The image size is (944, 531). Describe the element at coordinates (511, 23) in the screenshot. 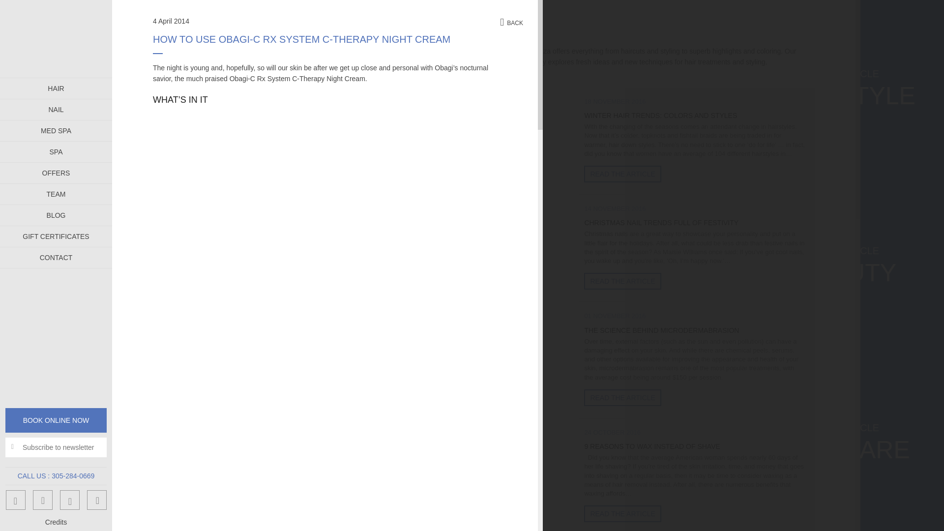

I see `BACK` at that location.